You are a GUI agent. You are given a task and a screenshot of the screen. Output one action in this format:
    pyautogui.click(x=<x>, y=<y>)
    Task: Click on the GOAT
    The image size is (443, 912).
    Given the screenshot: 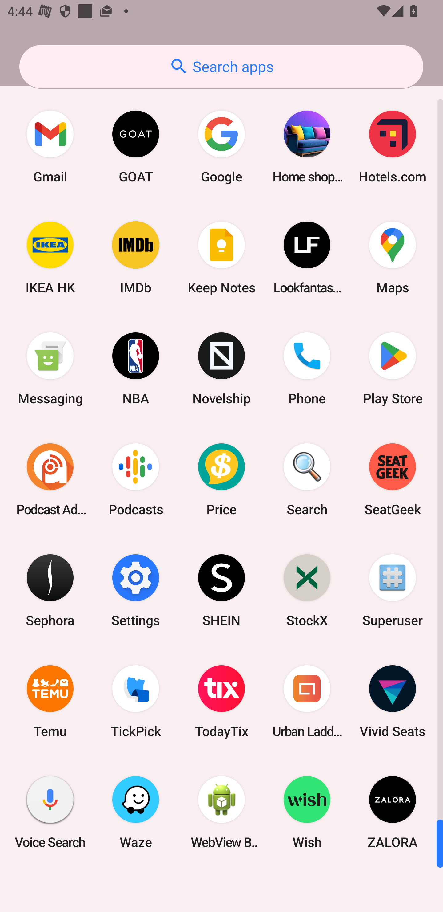 What is the action you would take?
    pyautogui.click(x=136, y=147)
    